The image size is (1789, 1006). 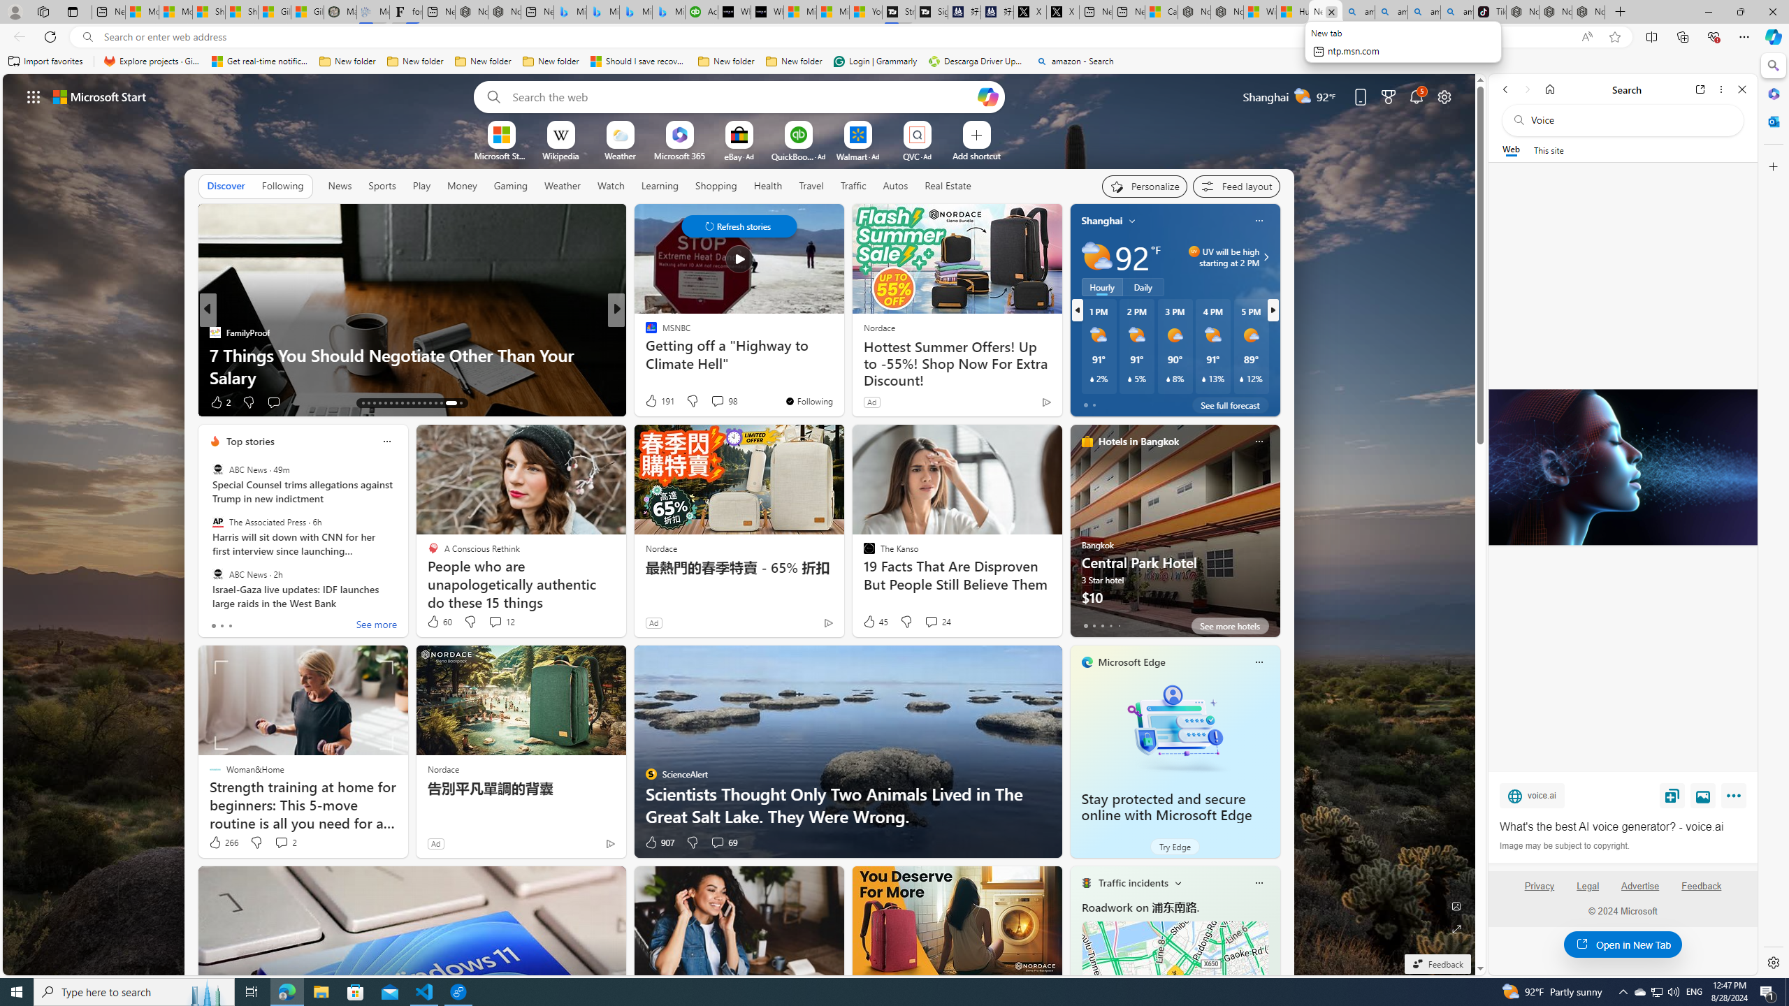 I want to click on View comments 12 Comment, so click(x=502, y=622).